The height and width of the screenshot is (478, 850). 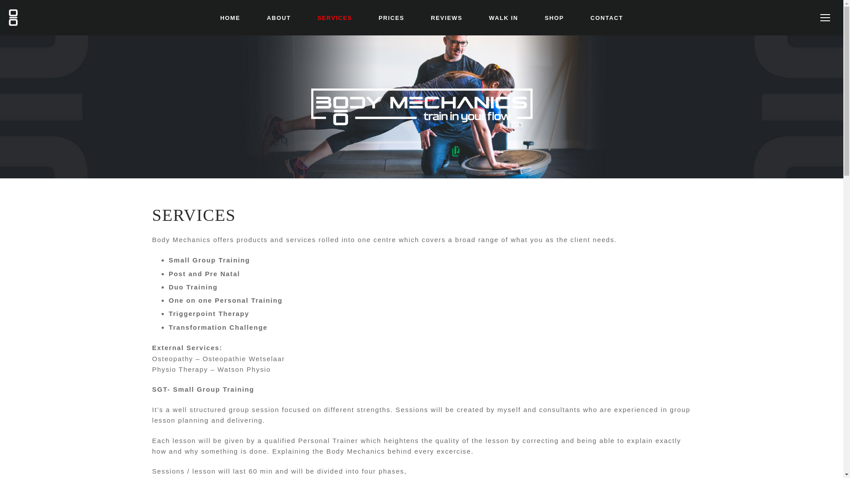 What do you see at coordinates (446, 18) in the screenshot?
I see `REVIEWS` at bounding box center [446, 18].